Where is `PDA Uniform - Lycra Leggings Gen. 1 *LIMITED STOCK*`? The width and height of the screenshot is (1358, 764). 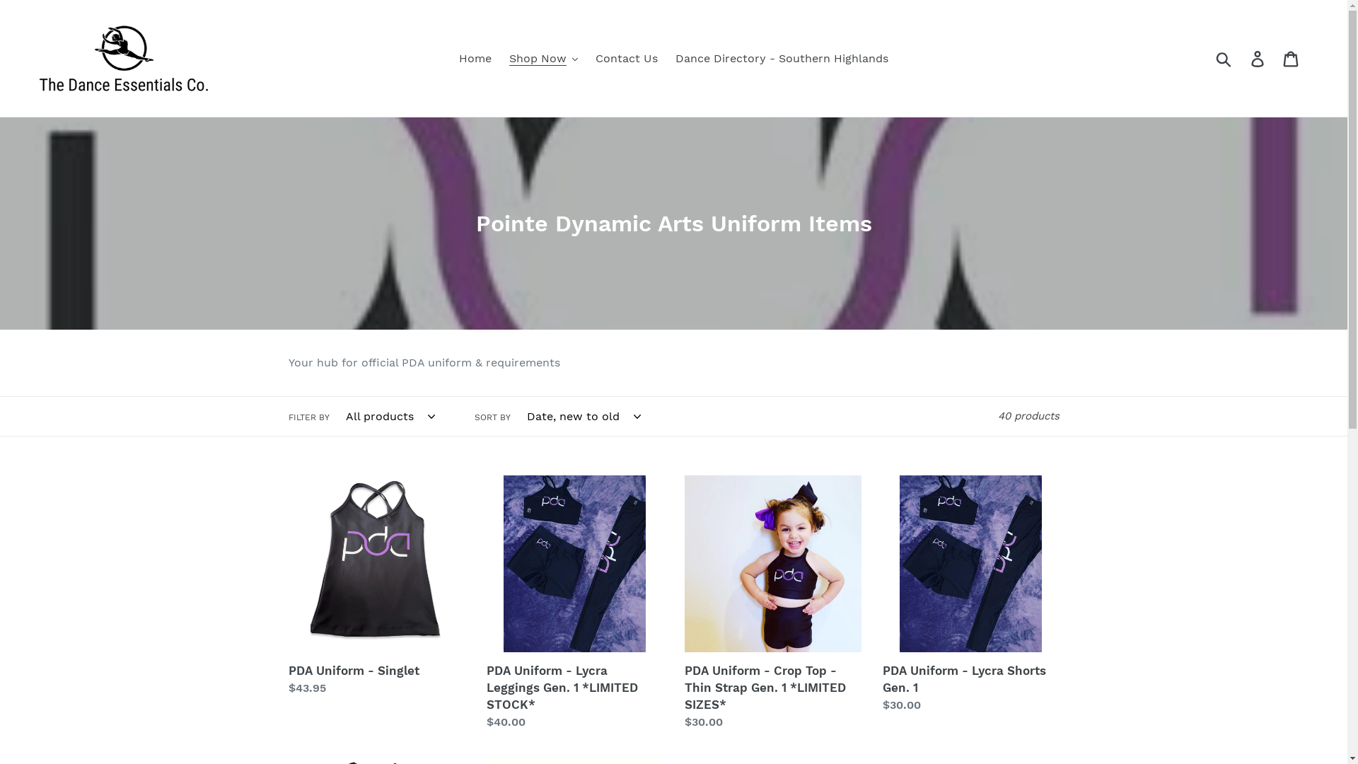
PDA Uniform - Lycra Leggings Gen. 1 *LIMITED STOCK* is located at coordinates (575, 603).